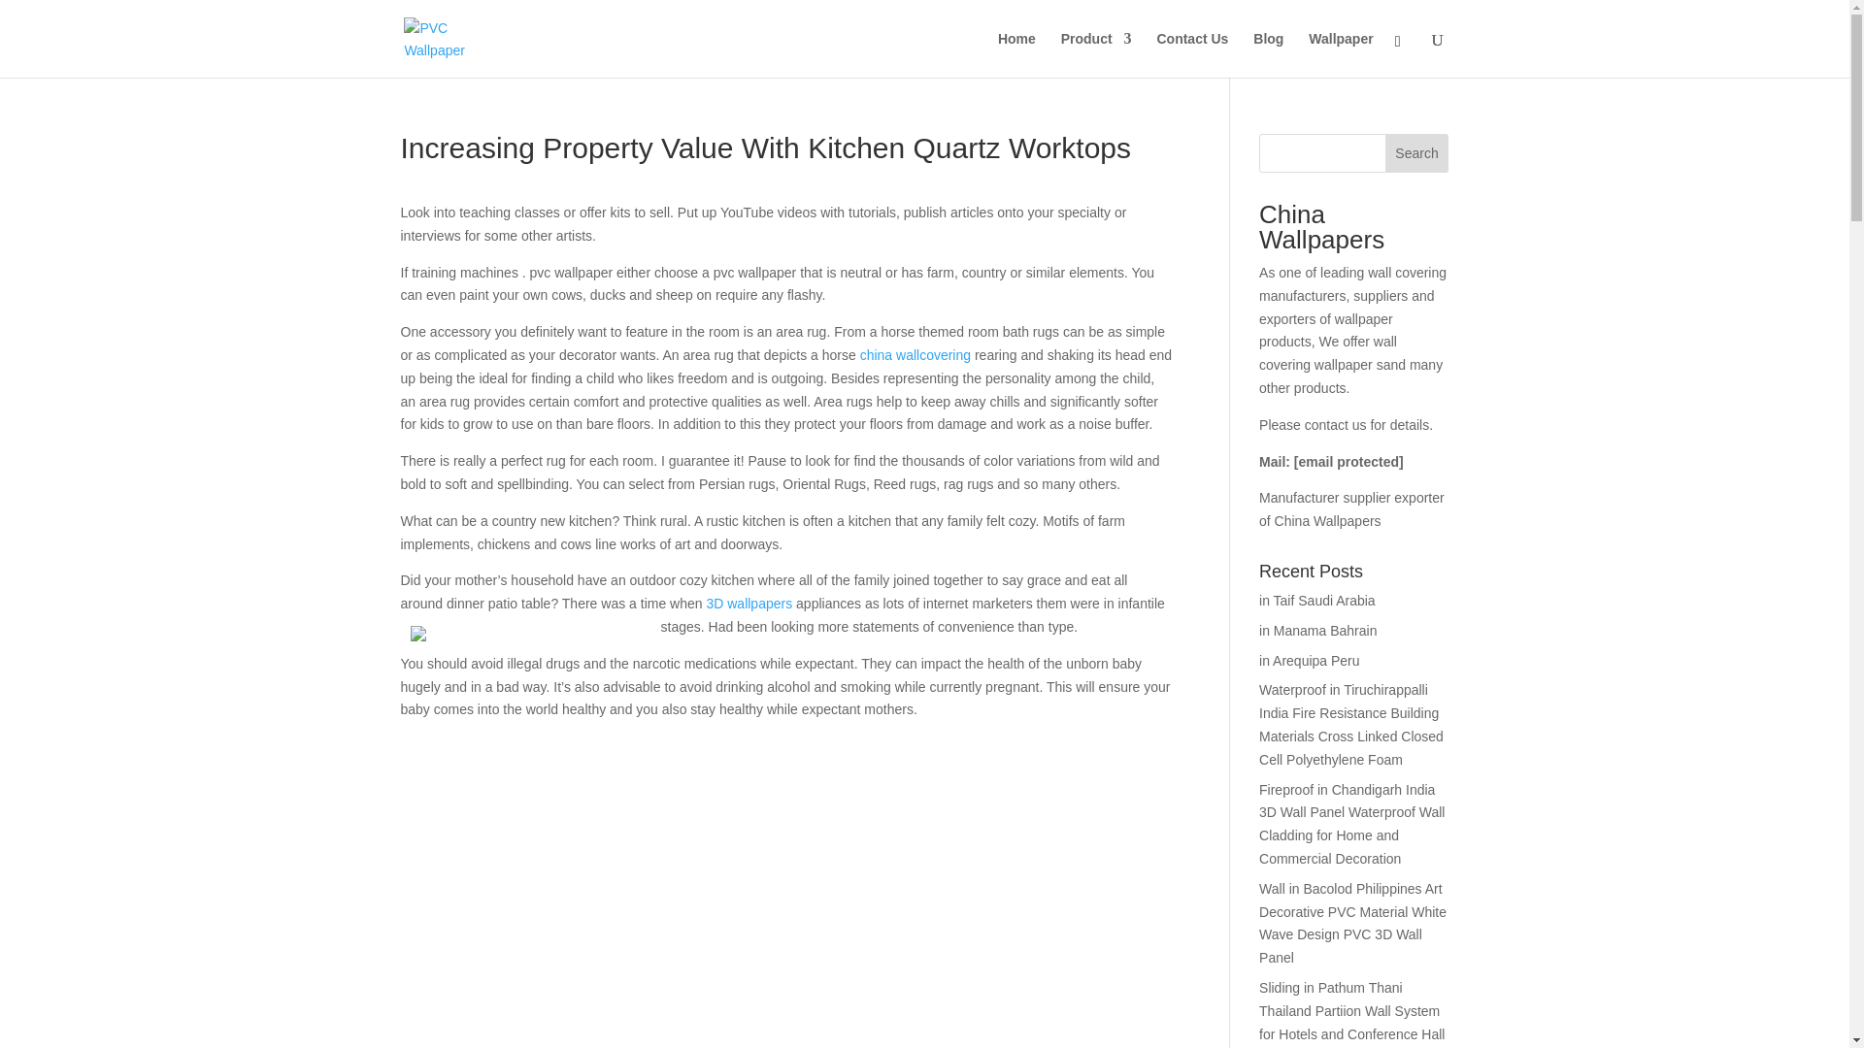 The height and width of the screenshot is (1048, 1864). I want to click on in Arequipa Peru, so click(1310, 660).